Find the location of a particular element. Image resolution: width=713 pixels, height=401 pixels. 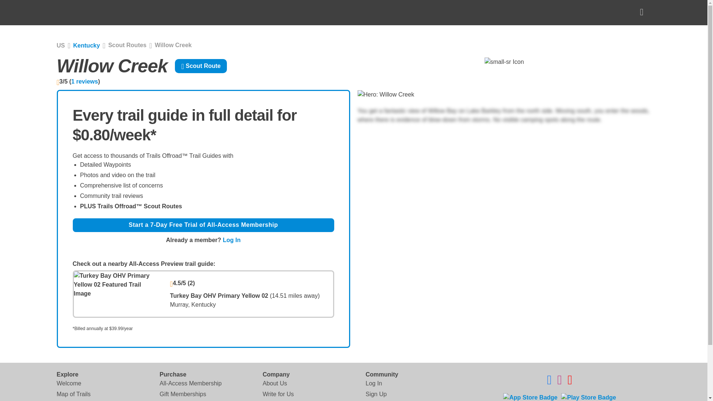

Contact Us is located at coordinates (277, 400).